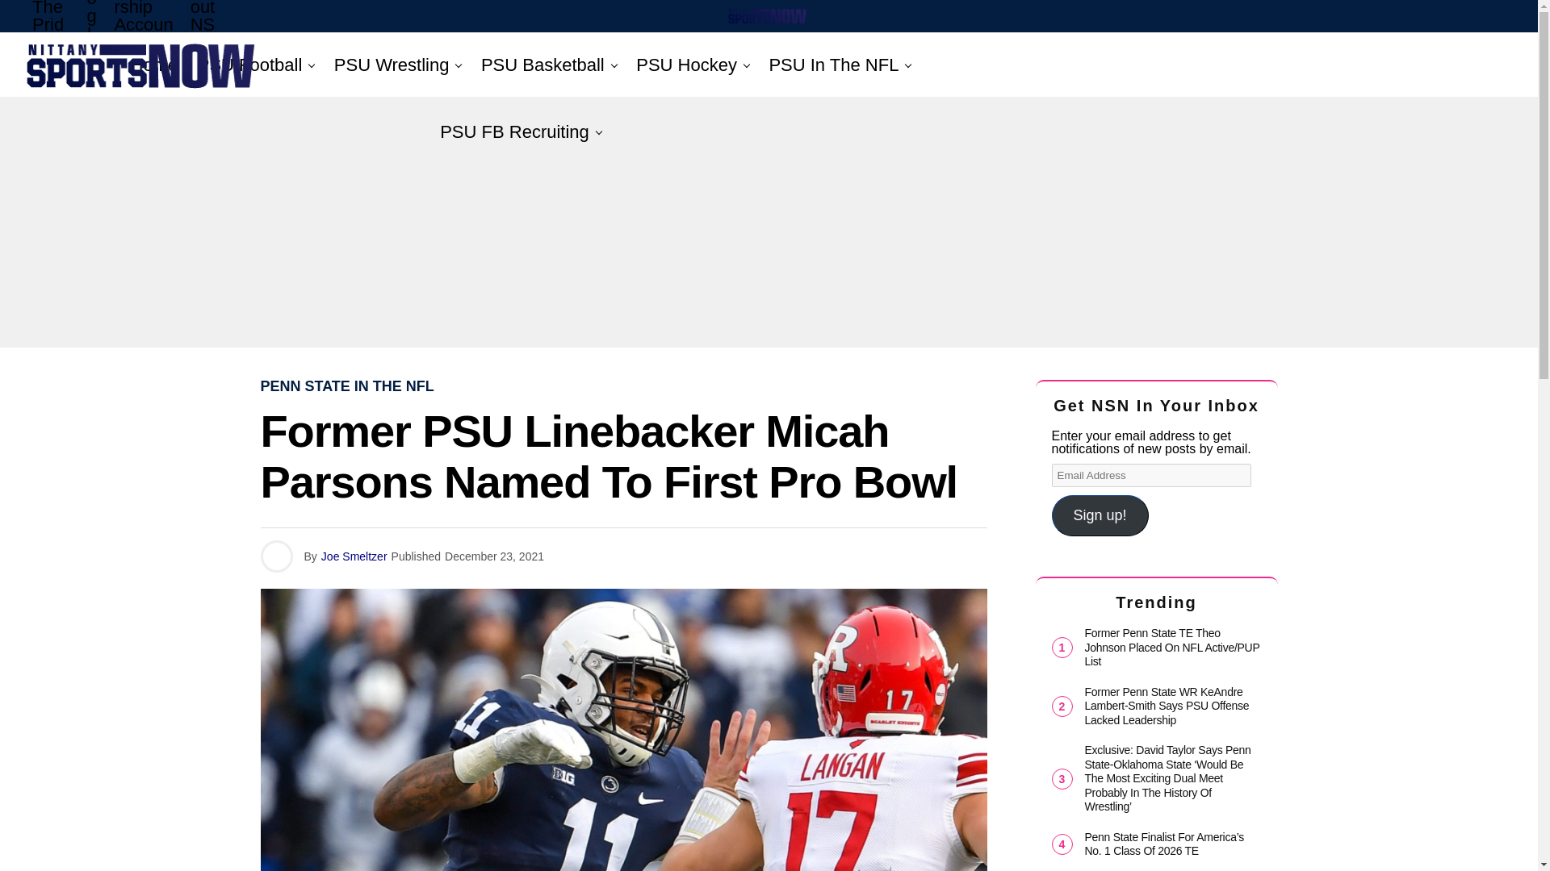  I want to click on About NSN, so click(204, 37).